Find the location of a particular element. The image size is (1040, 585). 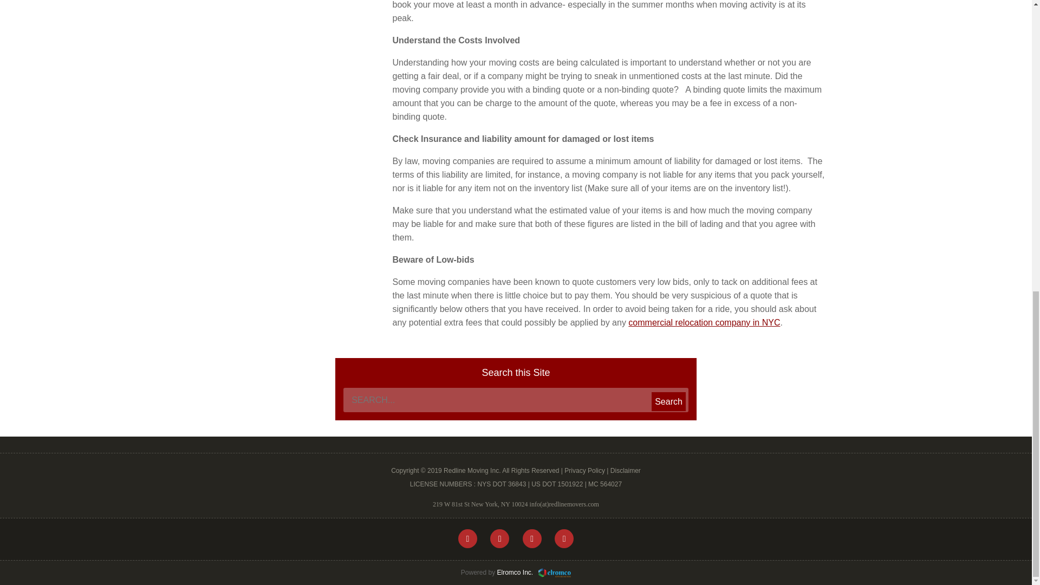

We are on facebook is located at coordinates (468, 538).